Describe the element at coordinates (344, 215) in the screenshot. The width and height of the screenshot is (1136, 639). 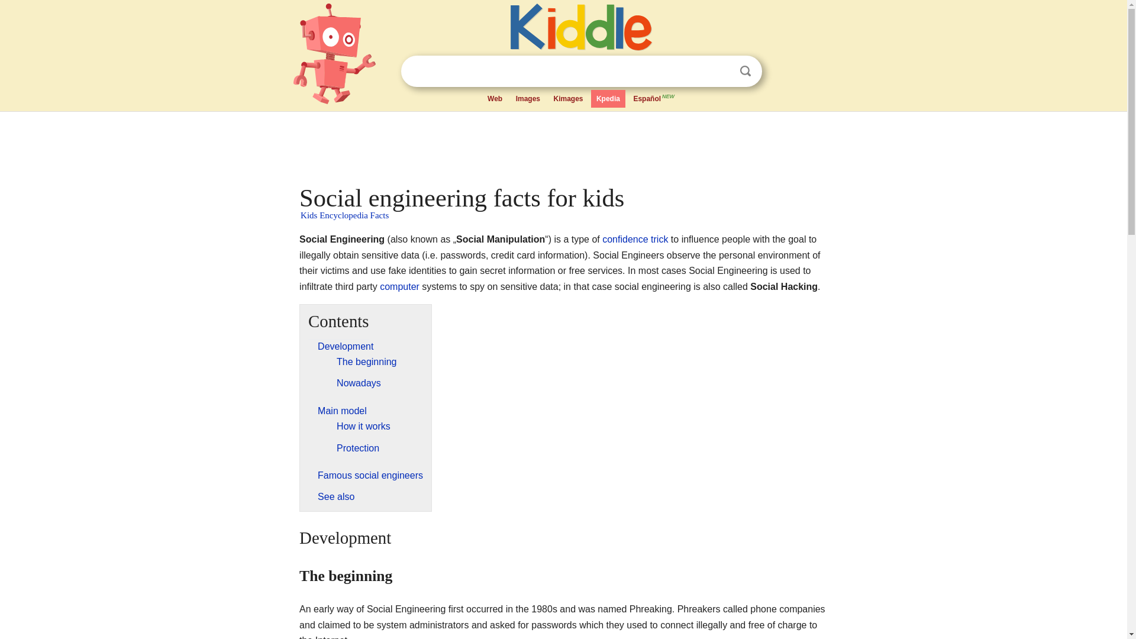
I see `Kids Encyclopedia Facts` at that location.